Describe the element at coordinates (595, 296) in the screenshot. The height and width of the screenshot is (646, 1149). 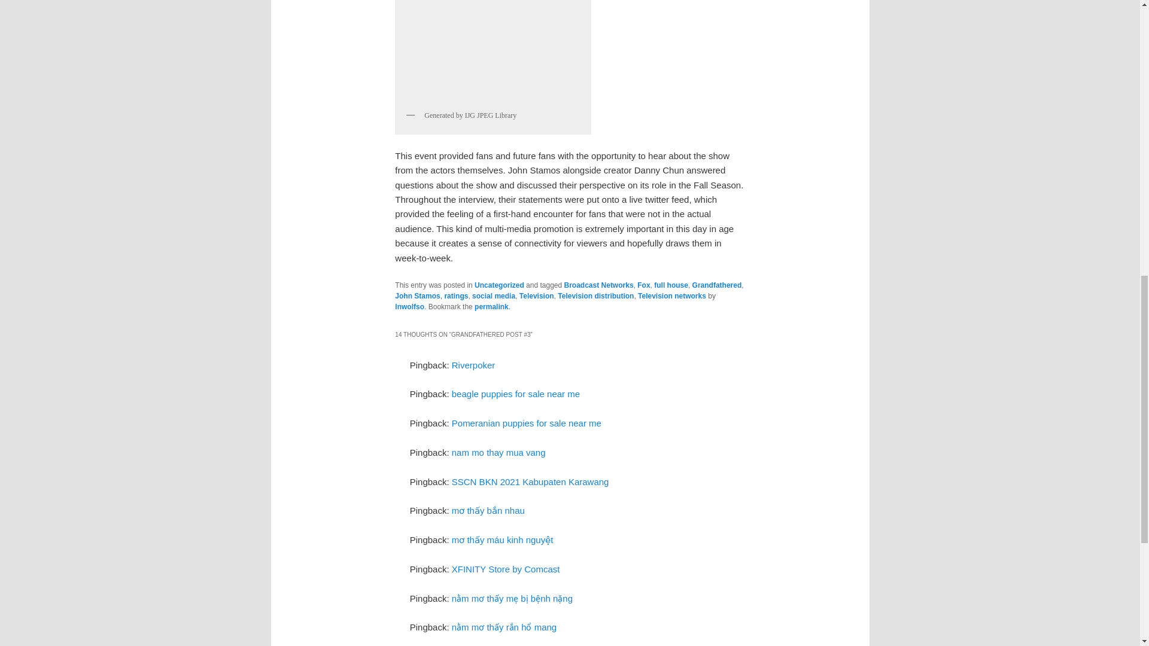
I see `Television distribution` at that location.